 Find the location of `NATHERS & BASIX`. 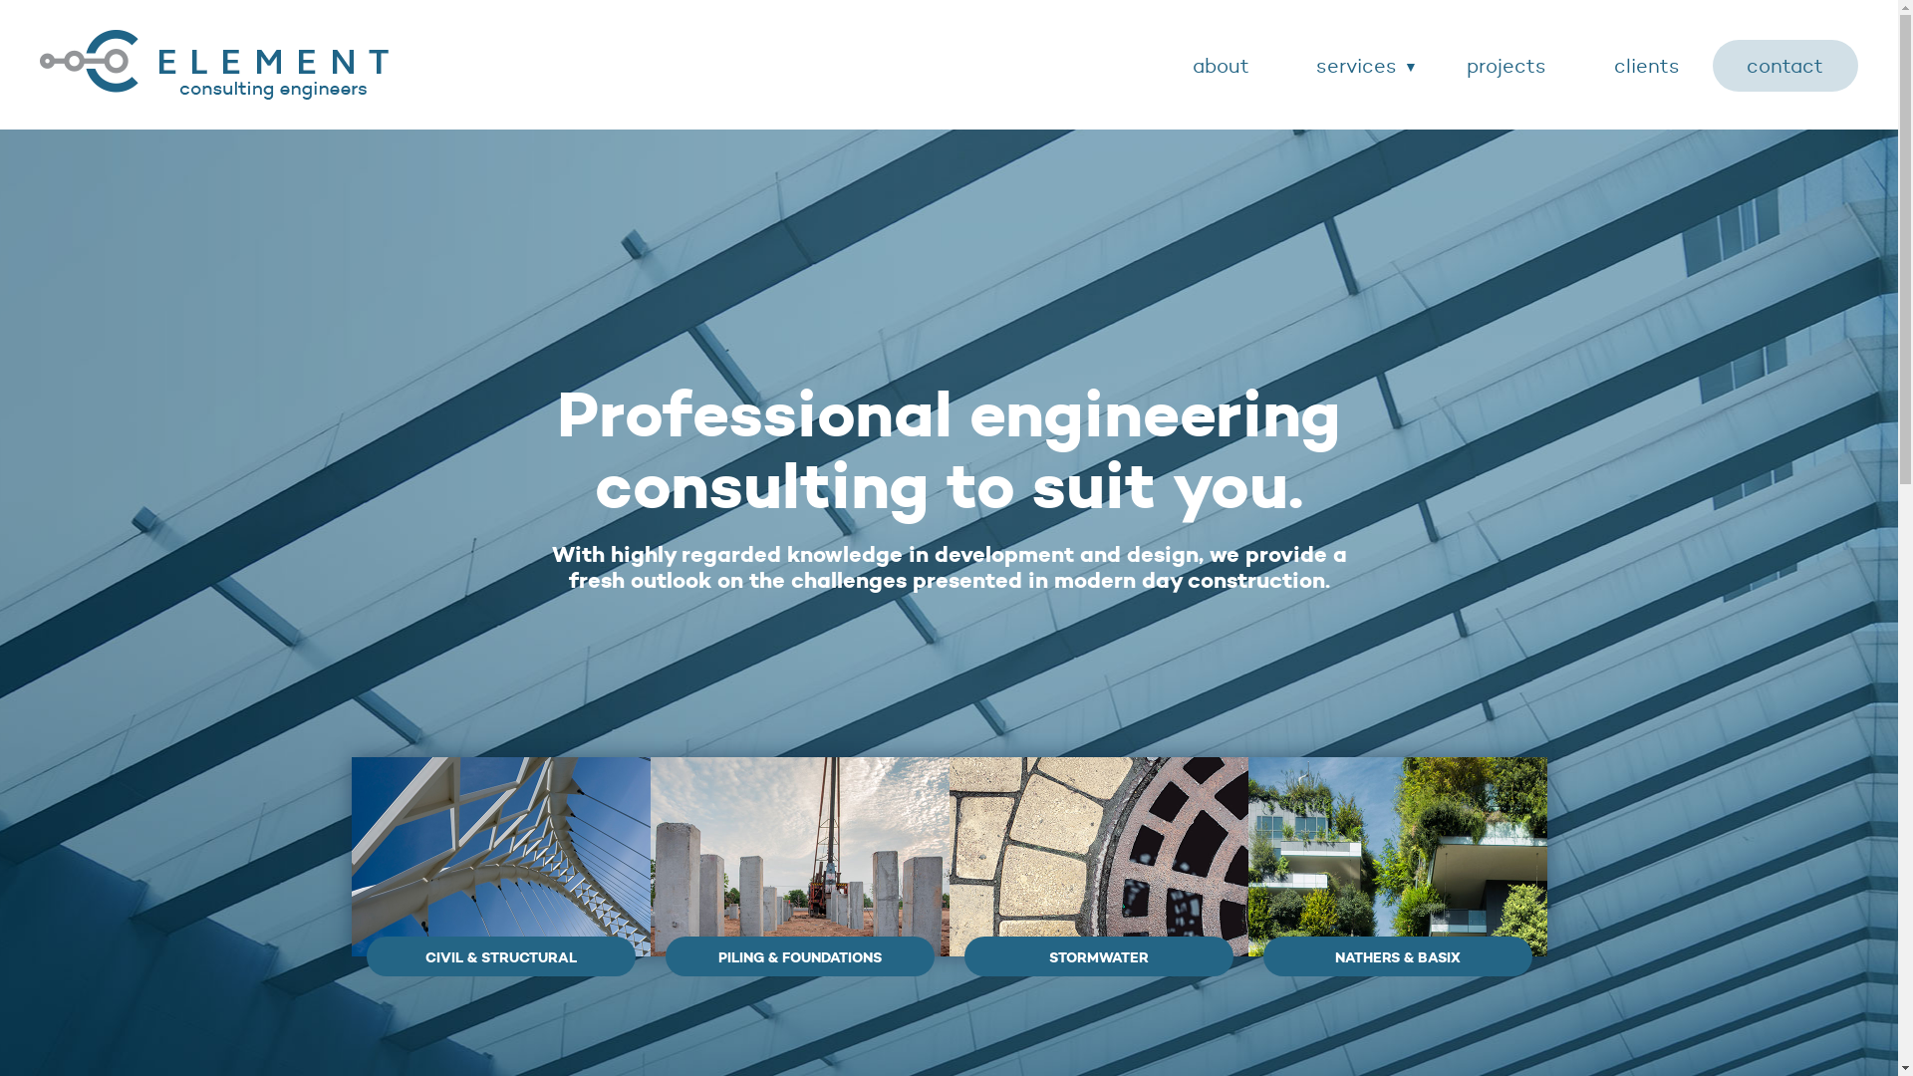

NATHERS & BASIX is located at coordinates (1397, 857).